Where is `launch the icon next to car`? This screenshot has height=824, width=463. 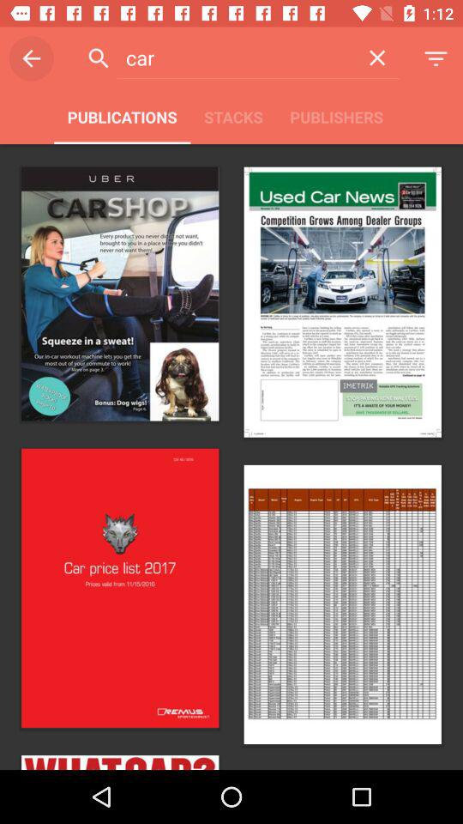 launch the icon next to car is located at coordinates (377, 58).